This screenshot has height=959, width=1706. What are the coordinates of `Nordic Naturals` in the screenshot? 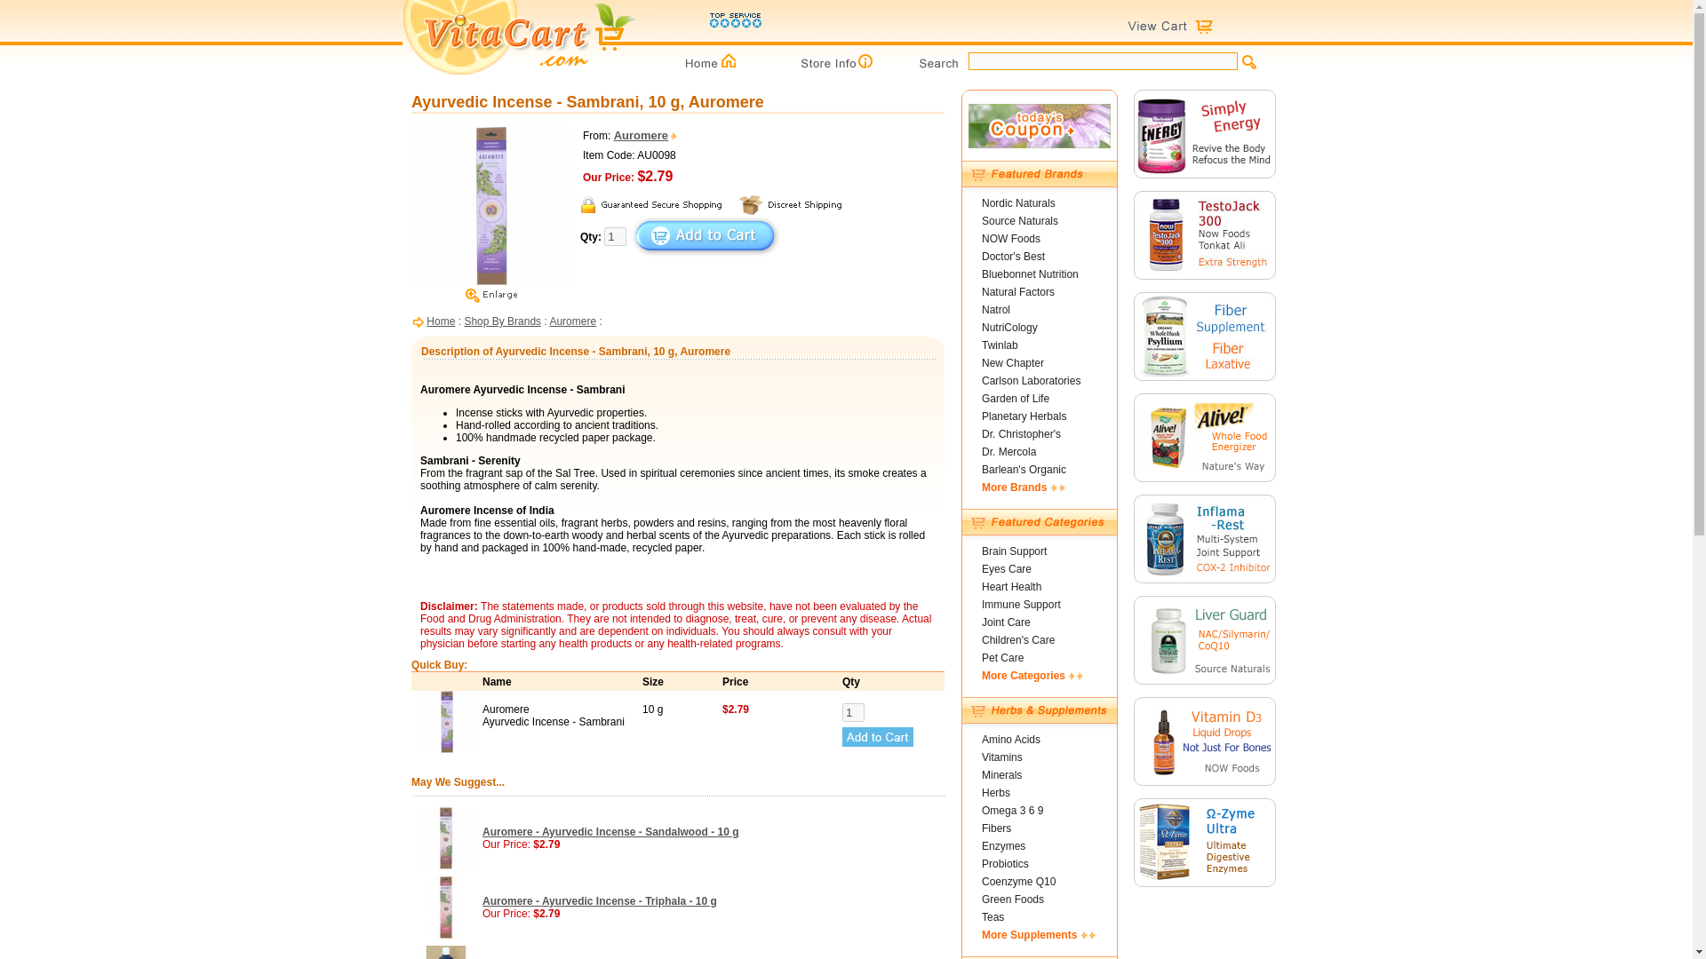 It's located at (1018, 203).